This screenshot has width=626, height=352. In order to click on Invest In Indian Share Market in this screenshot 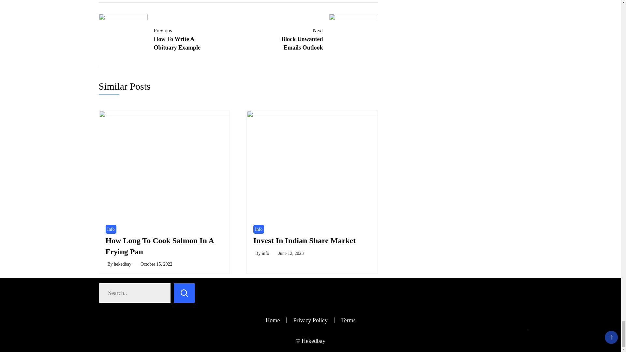, I will do `click(265, 254)`.